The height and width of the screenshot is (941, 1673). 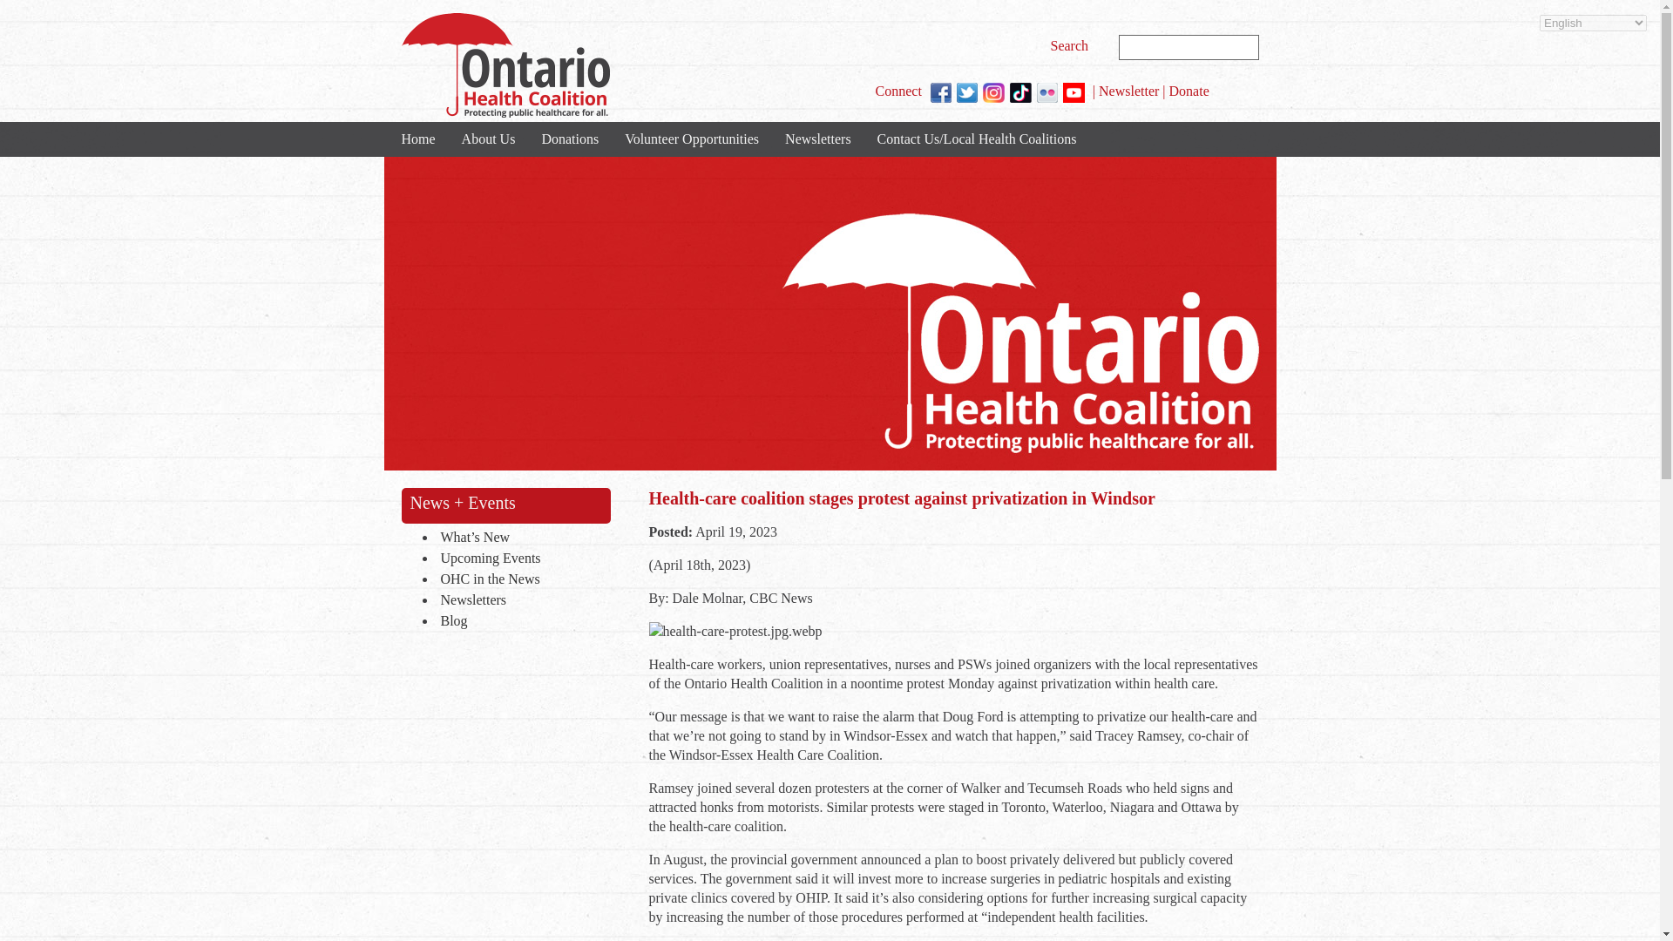 What do you see at coordinates (520, 601) in the screenshot?
I see `Newsletters` at bounding box center [520, 601].